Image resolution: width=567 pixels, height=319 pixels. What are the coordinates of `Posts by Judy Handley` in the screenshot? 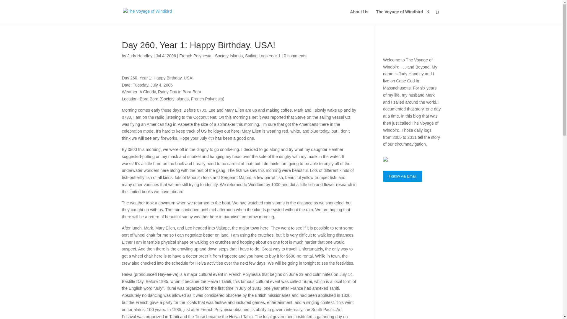 It's located at (140, 56).